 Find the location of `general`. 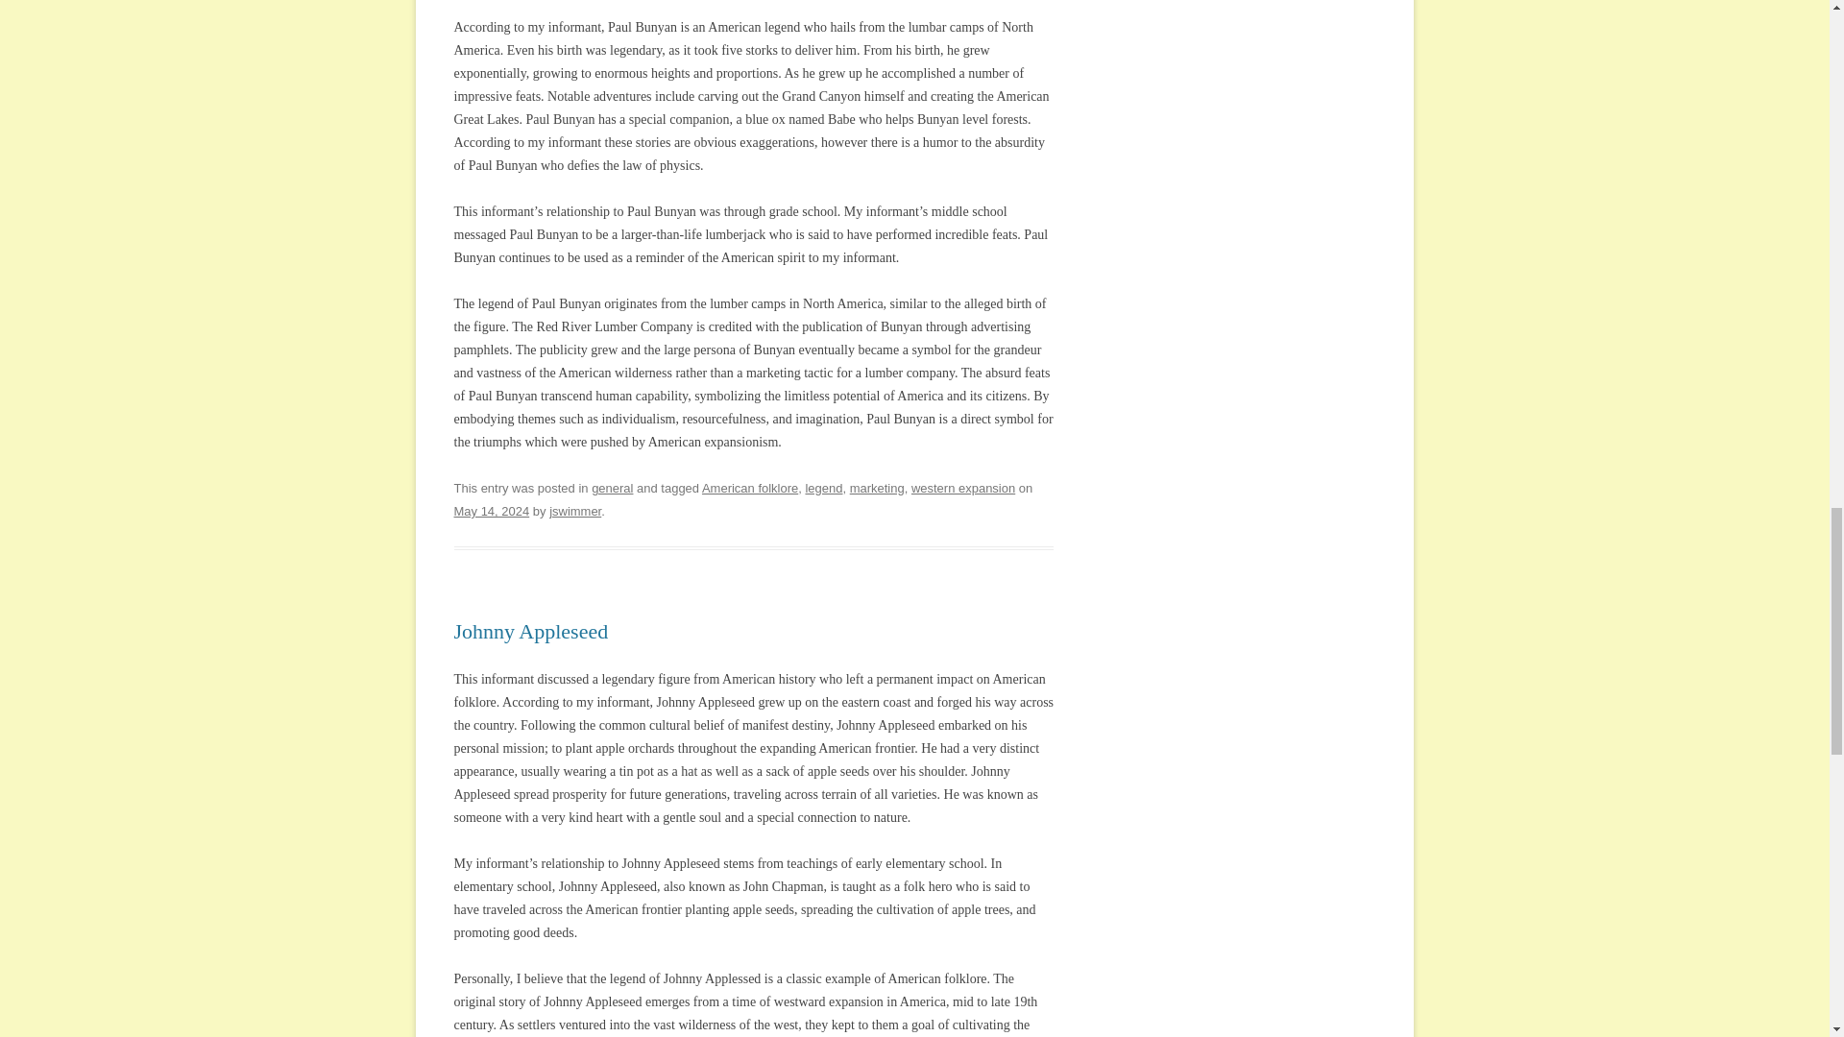

general is located at coordinates (612, 488).